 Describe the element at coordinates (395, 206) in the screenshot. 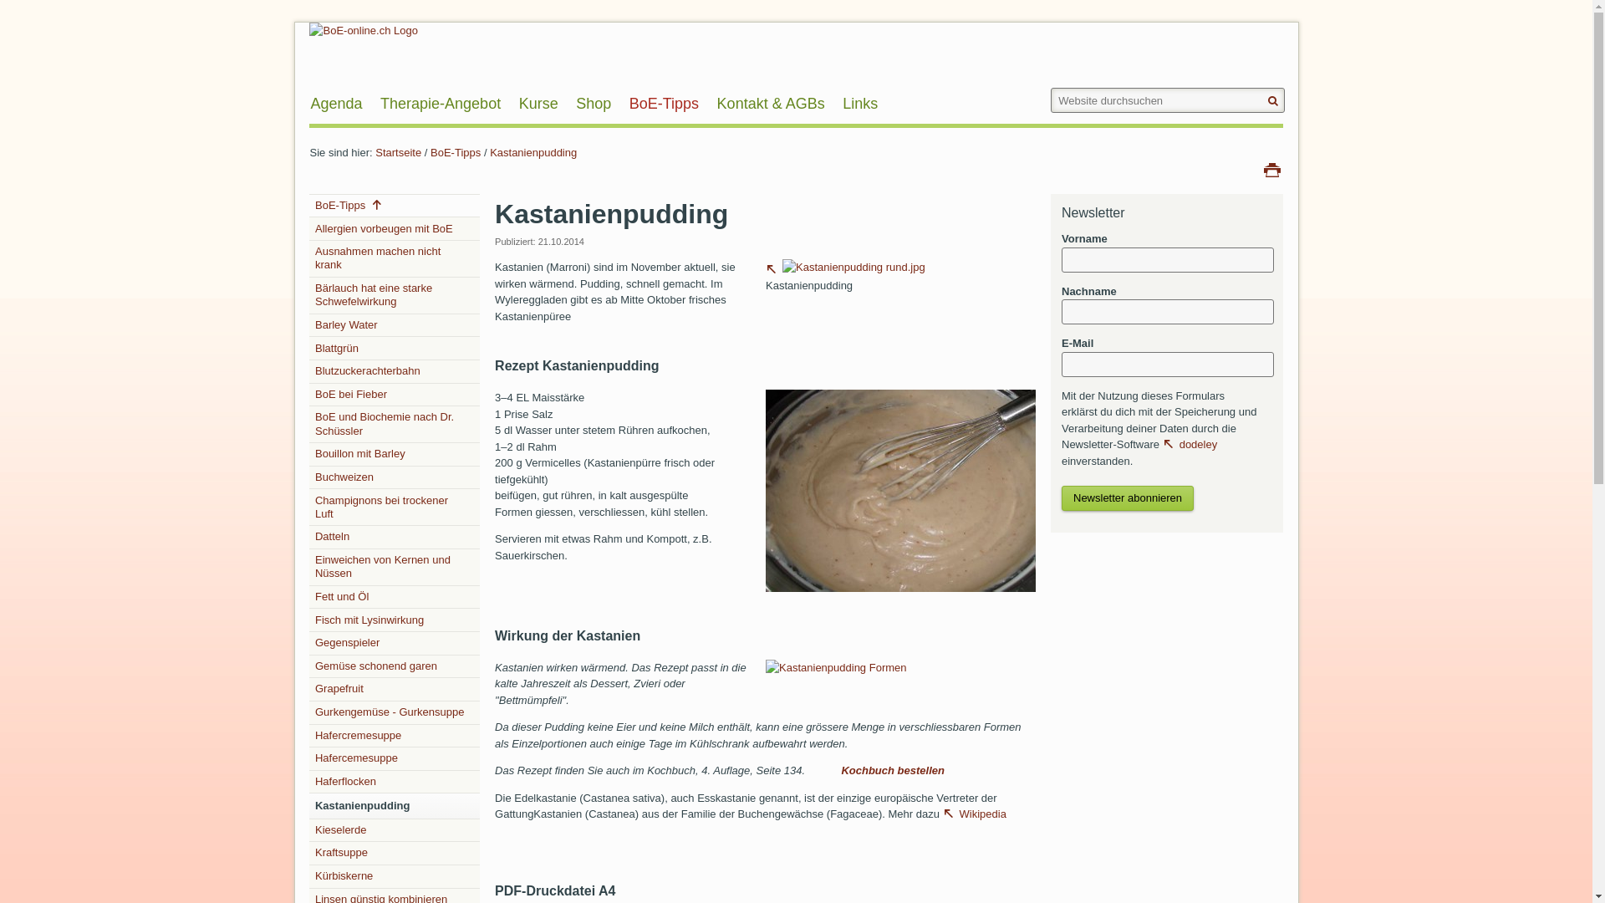

I see `BoE-Tipps` at that location.